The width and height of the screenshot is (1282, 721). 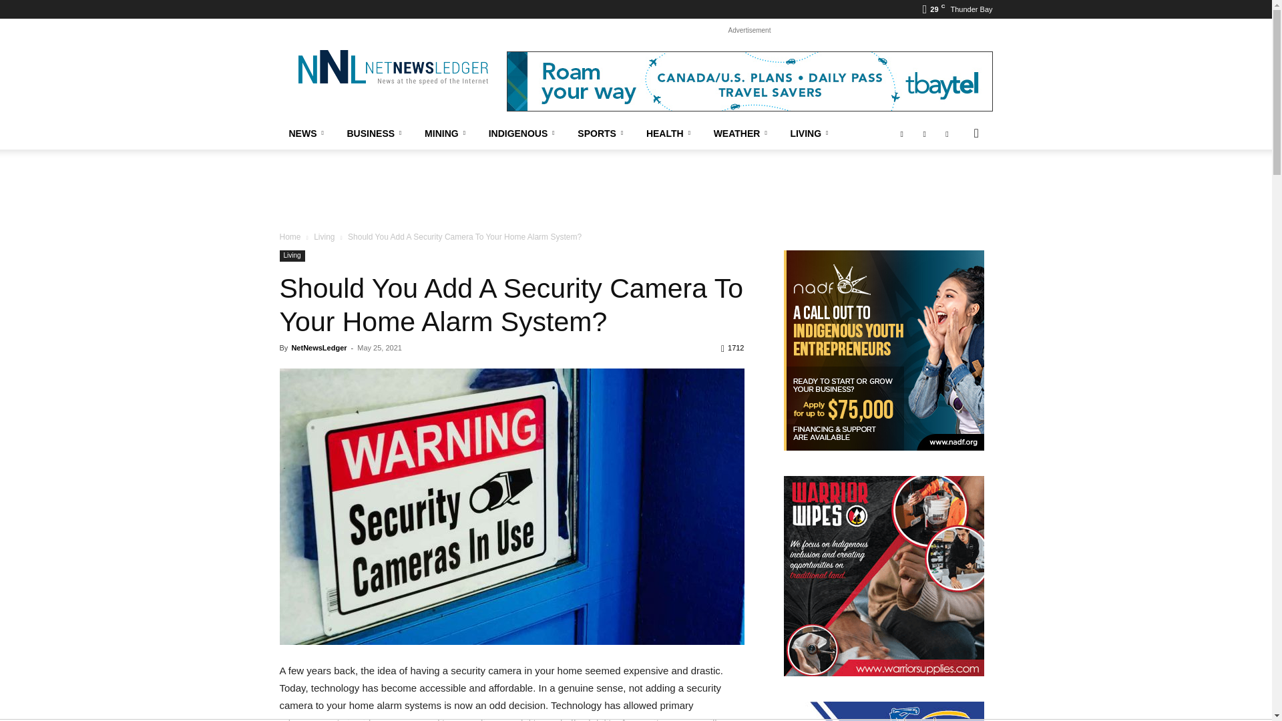 What do you see at coordinates (325, 236) in the screenshot?
I see `View all posts in Living` at bounding box center [325, 236].